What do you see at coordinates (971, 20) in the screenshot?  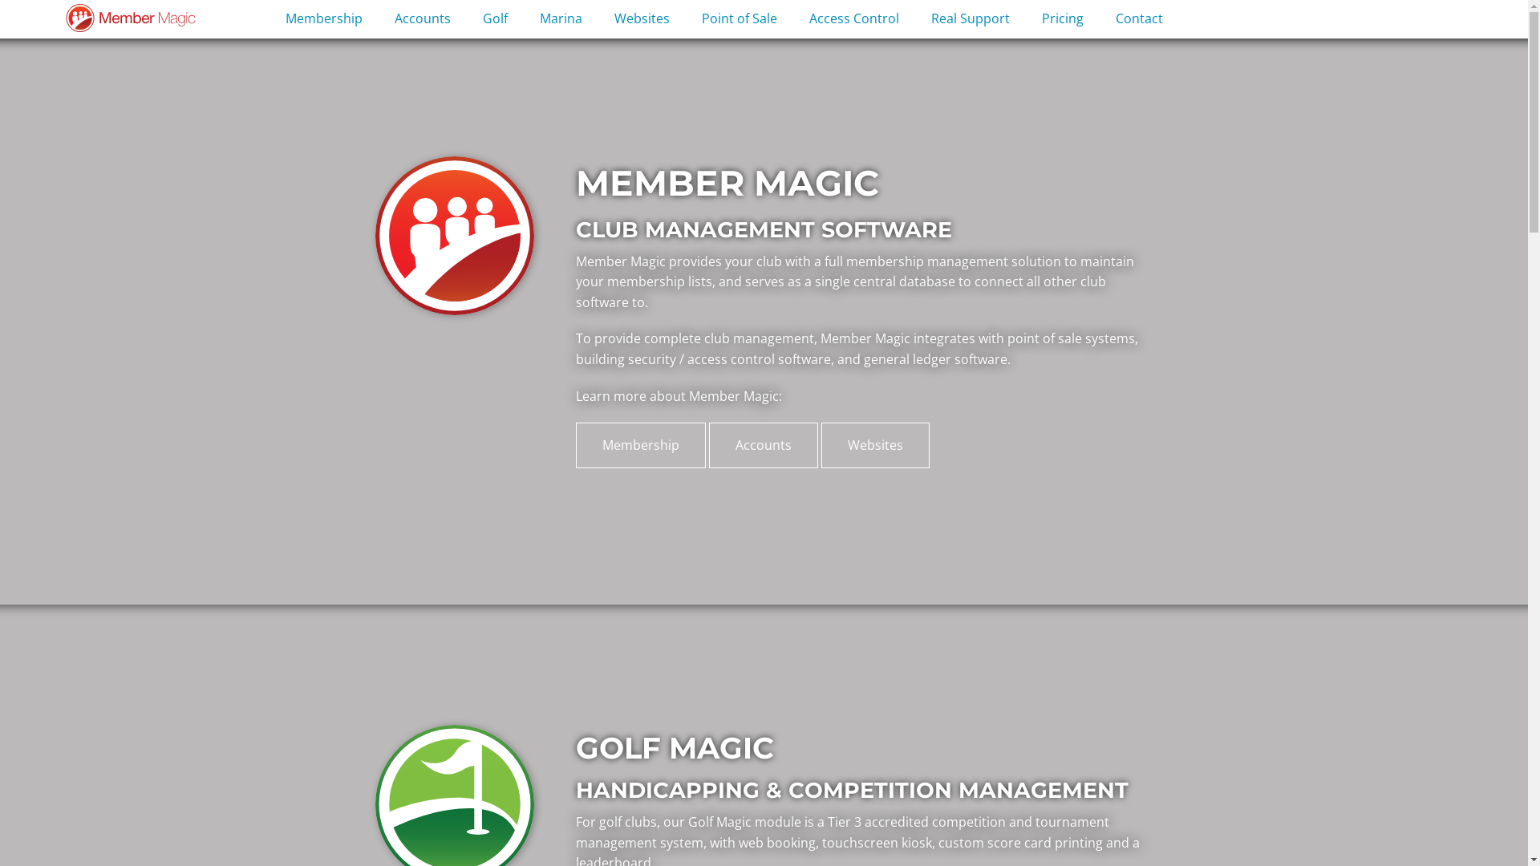 I see `Real Support` at bounding box center [971, 20].